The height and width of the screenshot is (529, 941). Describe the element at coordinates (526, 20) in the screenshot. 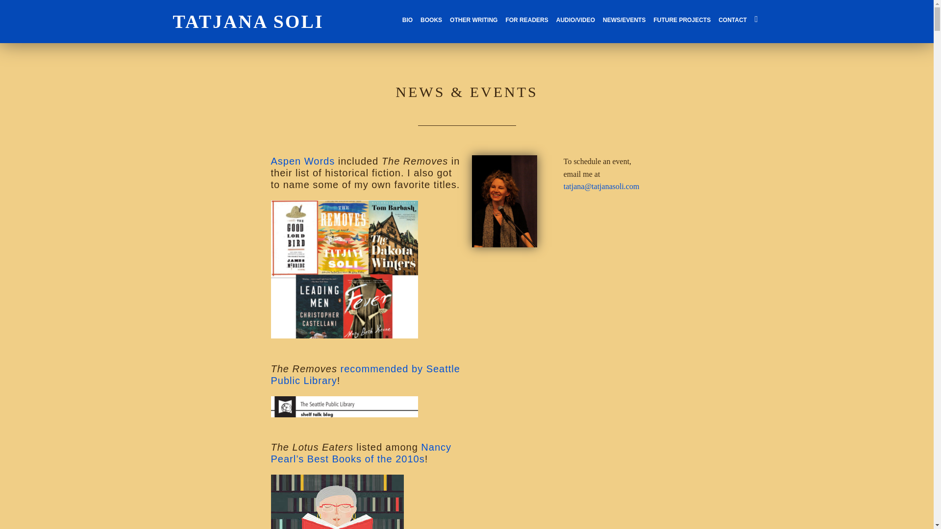

I see `FOR READERS` at that location.